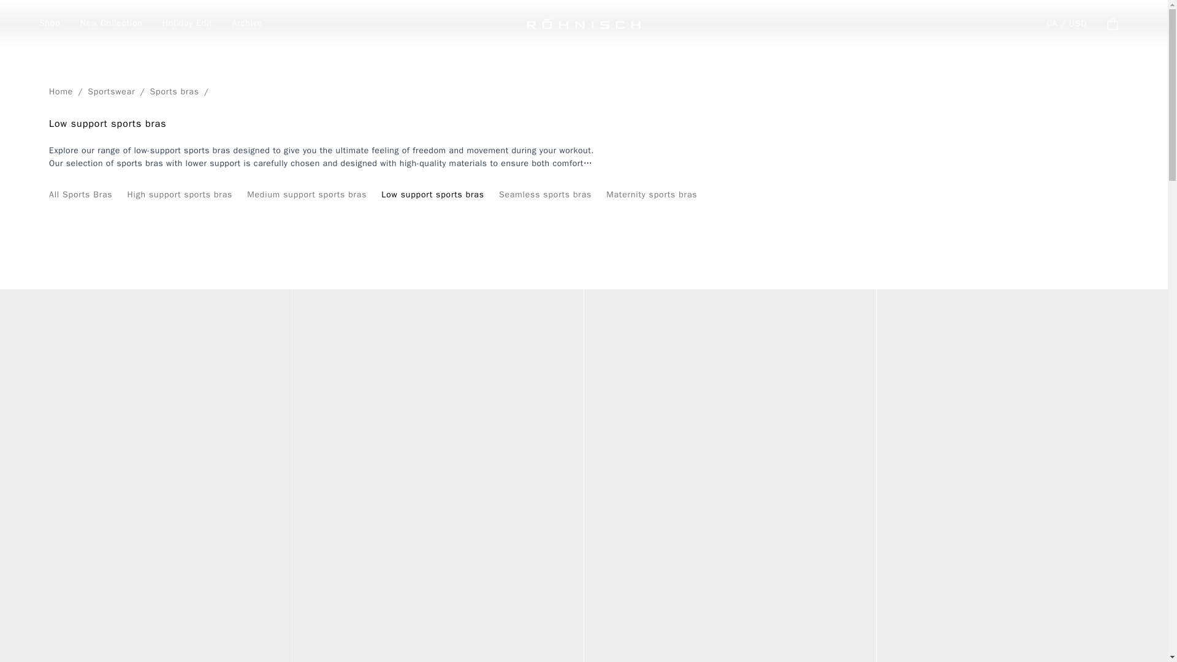 The height and width of the screenshot is (662, 1177). I want to click on Holiday Edit, so click(188, 24).